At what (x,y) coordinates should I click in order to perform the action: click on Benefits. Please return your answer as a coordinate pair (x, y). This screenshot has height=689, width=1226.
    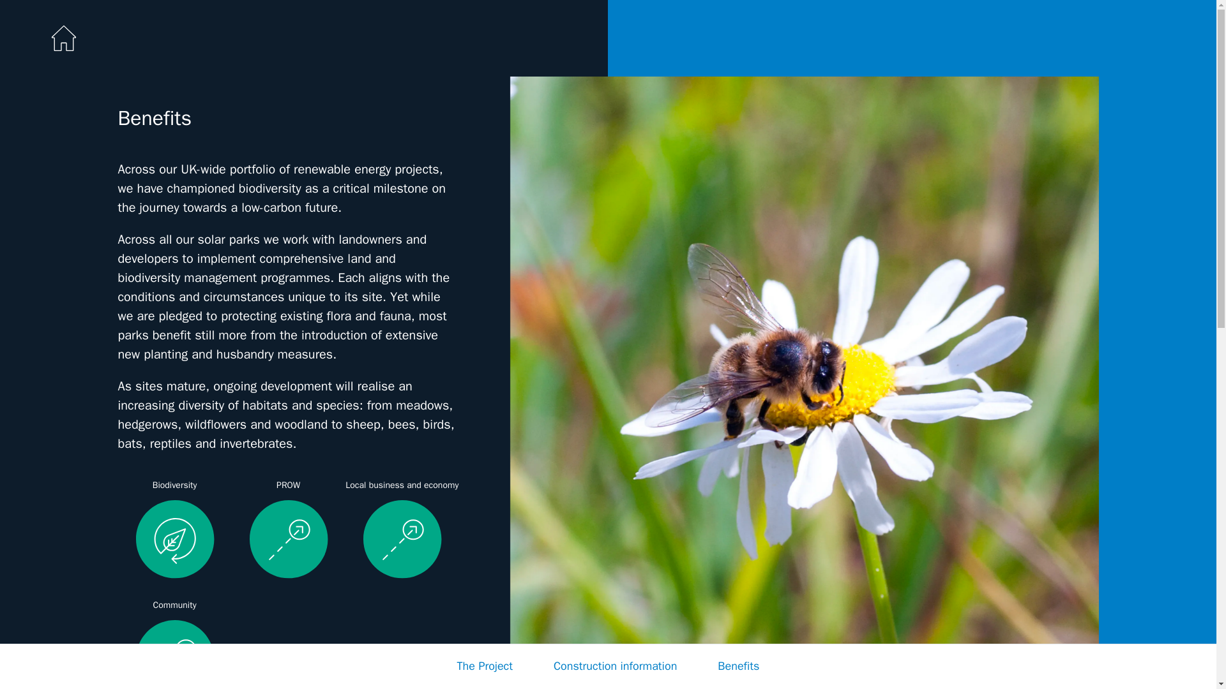
    Looking at the image, I should click on (738, 666).